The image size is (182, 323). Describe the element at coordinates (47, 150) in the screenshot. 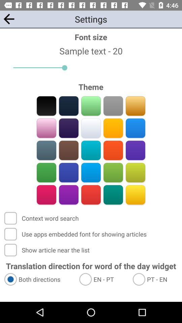

I see `select theme color` at that location.